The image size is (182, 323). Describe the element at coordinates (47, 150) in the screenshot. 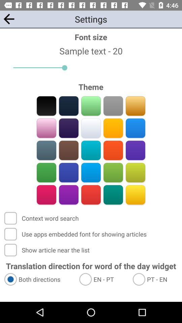

I see `select theme color` at that location.